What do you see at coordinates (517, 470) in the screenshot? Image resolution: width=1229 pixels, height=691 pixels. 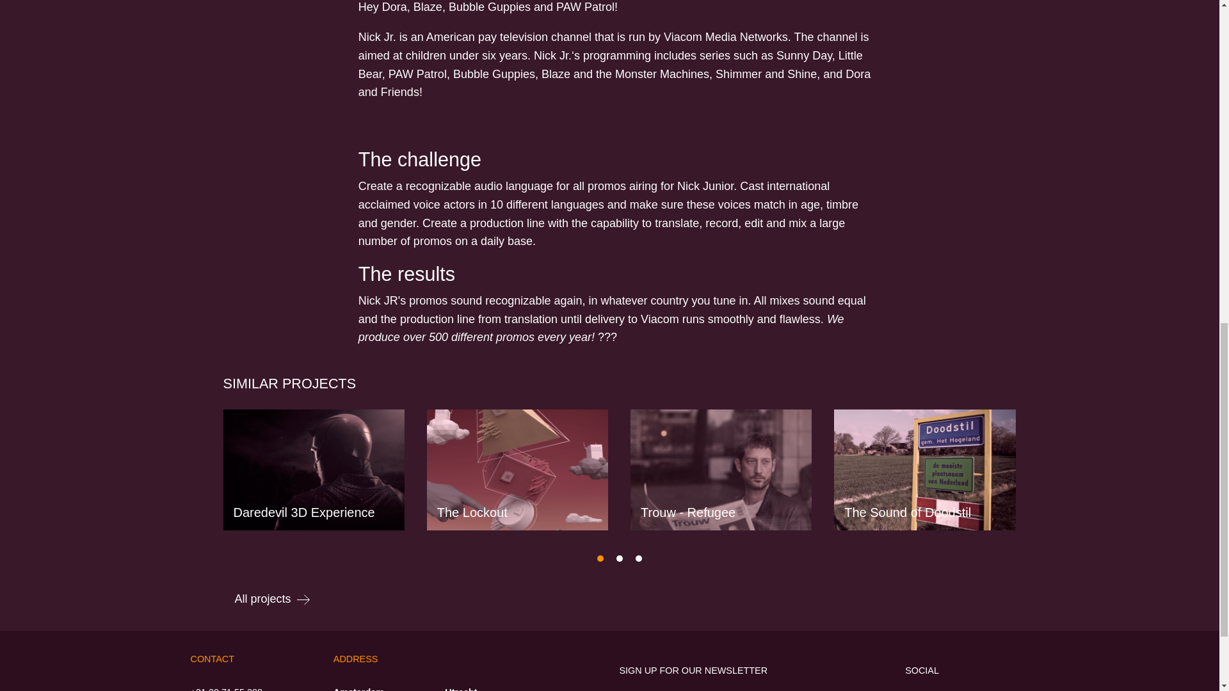 I see `The Lockout` at bounding box center [517, 470].